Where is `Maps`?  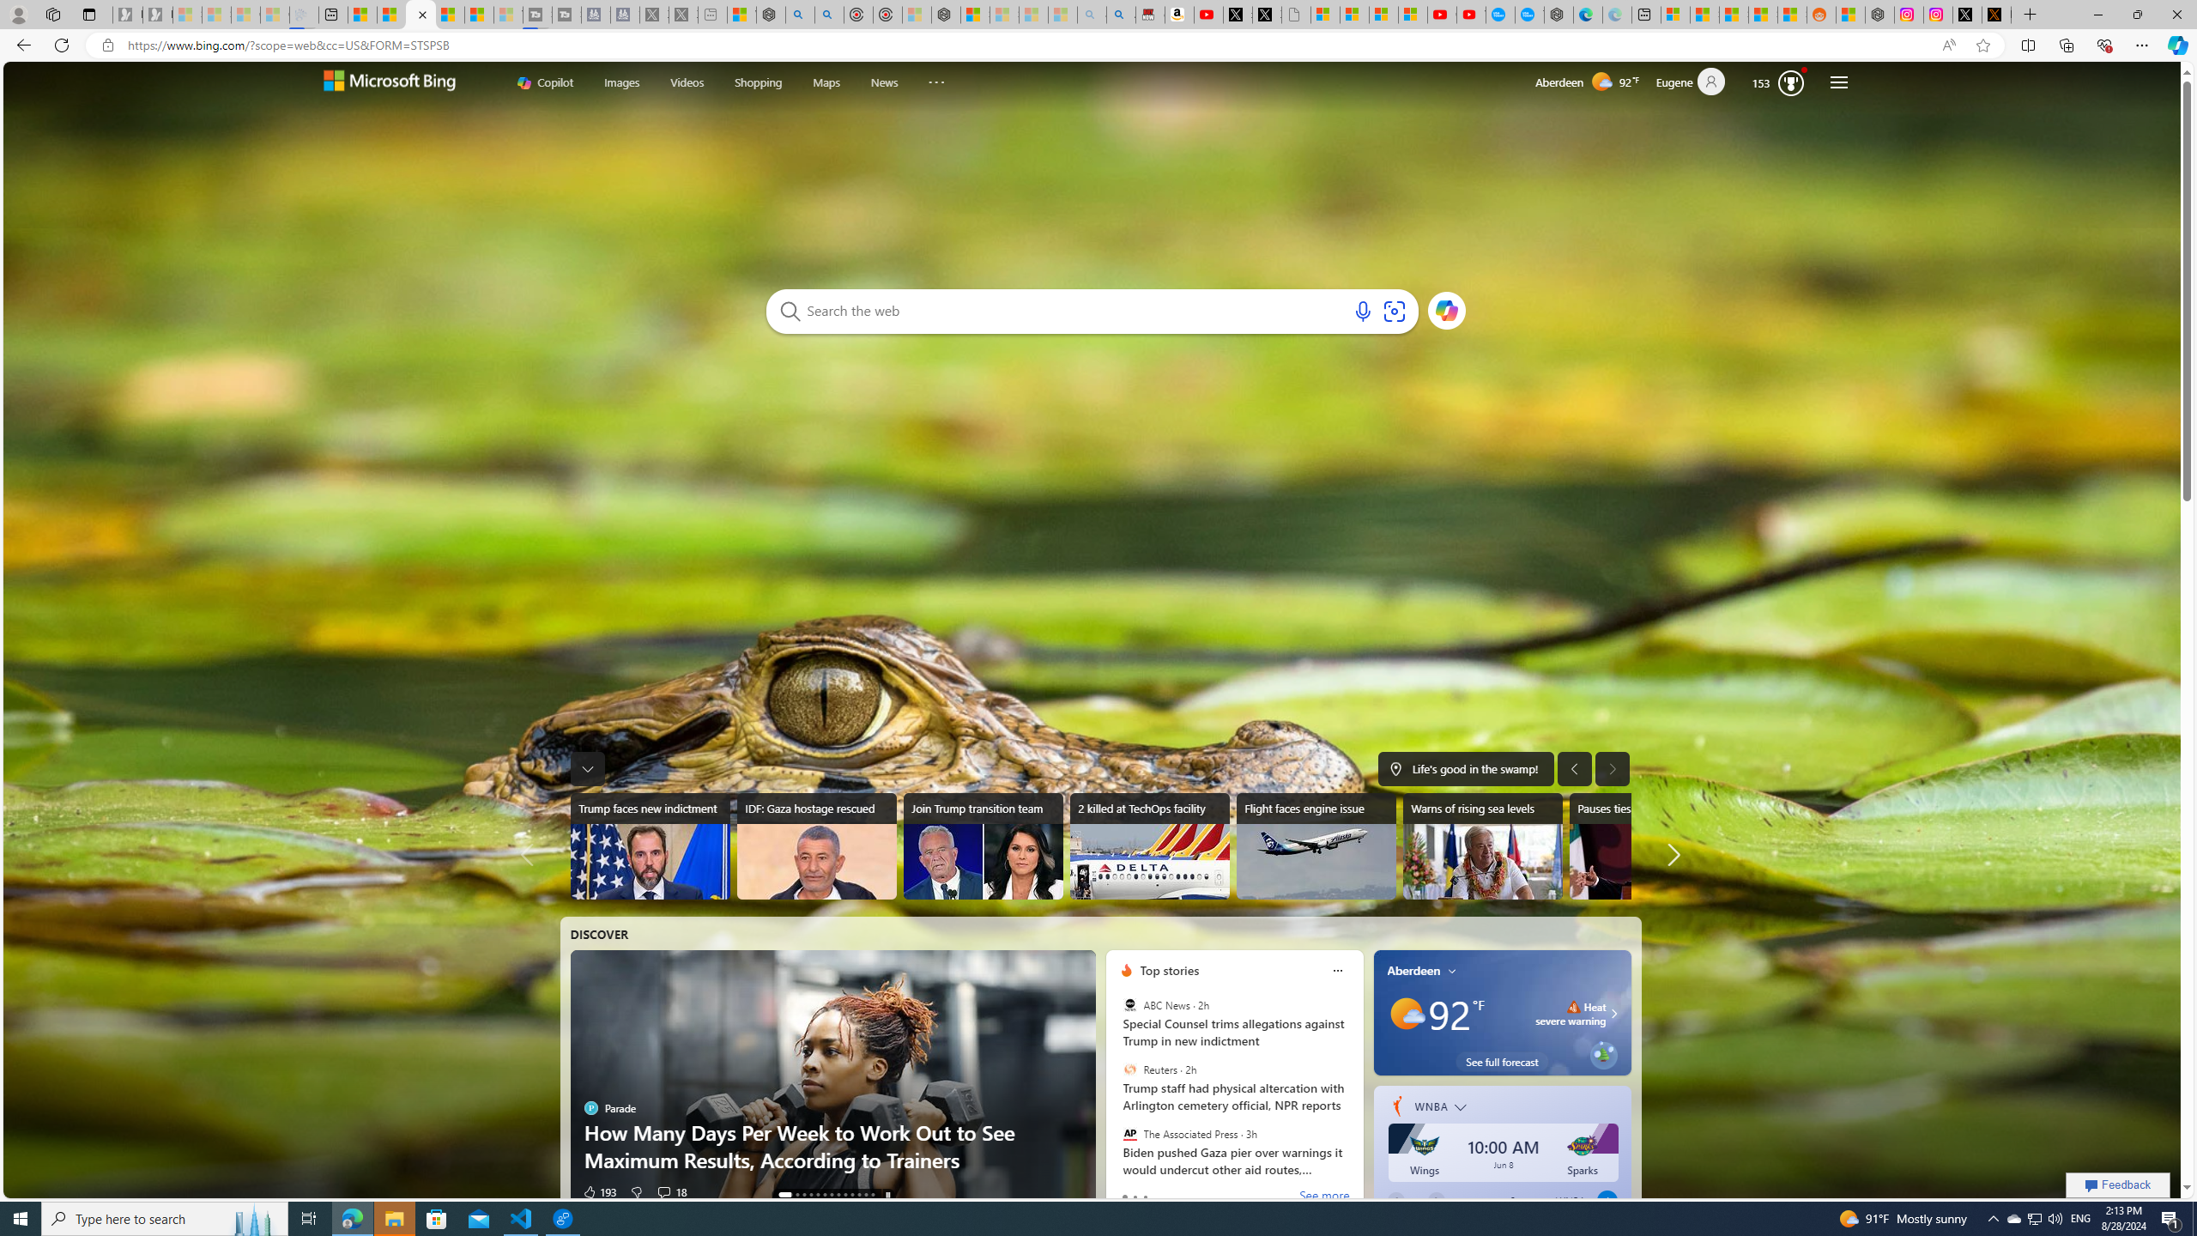 Maps is located at coordinates (826, 81).